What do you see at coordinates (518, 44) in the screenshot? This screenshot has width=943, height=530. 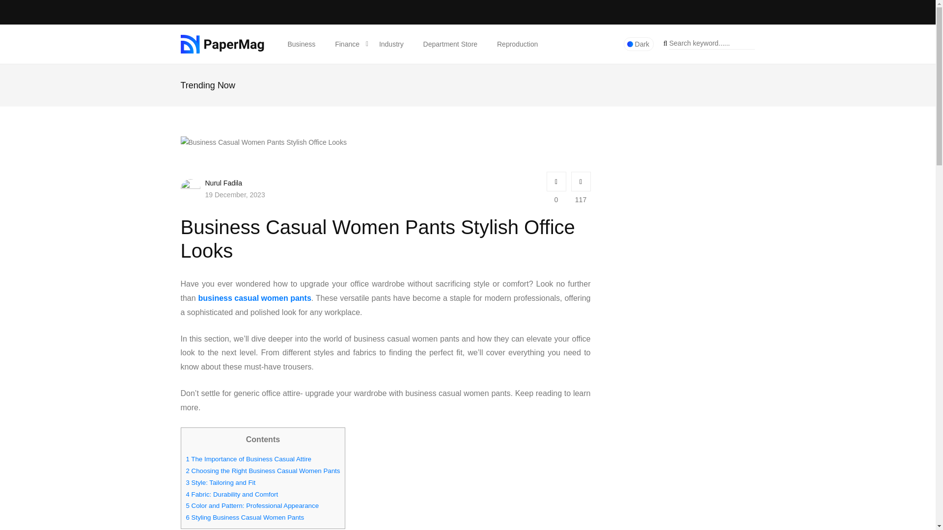 I see `Reproduction` at bounding box center [518, 44].